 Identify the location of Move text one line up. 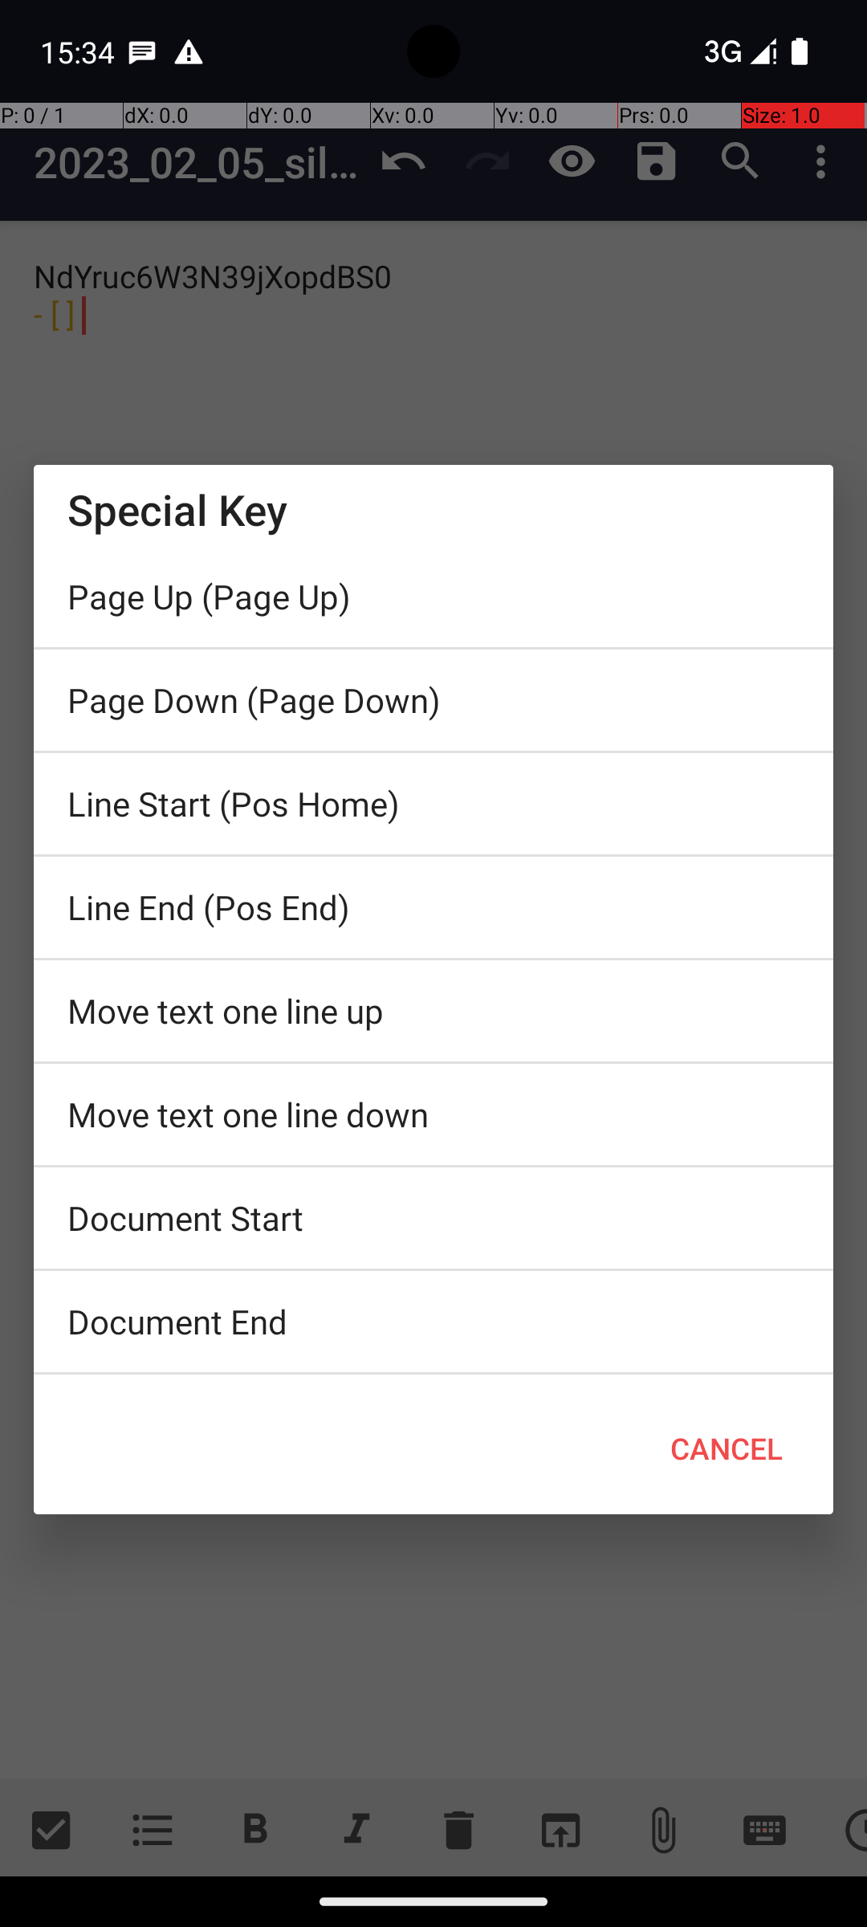
(433, 1011).